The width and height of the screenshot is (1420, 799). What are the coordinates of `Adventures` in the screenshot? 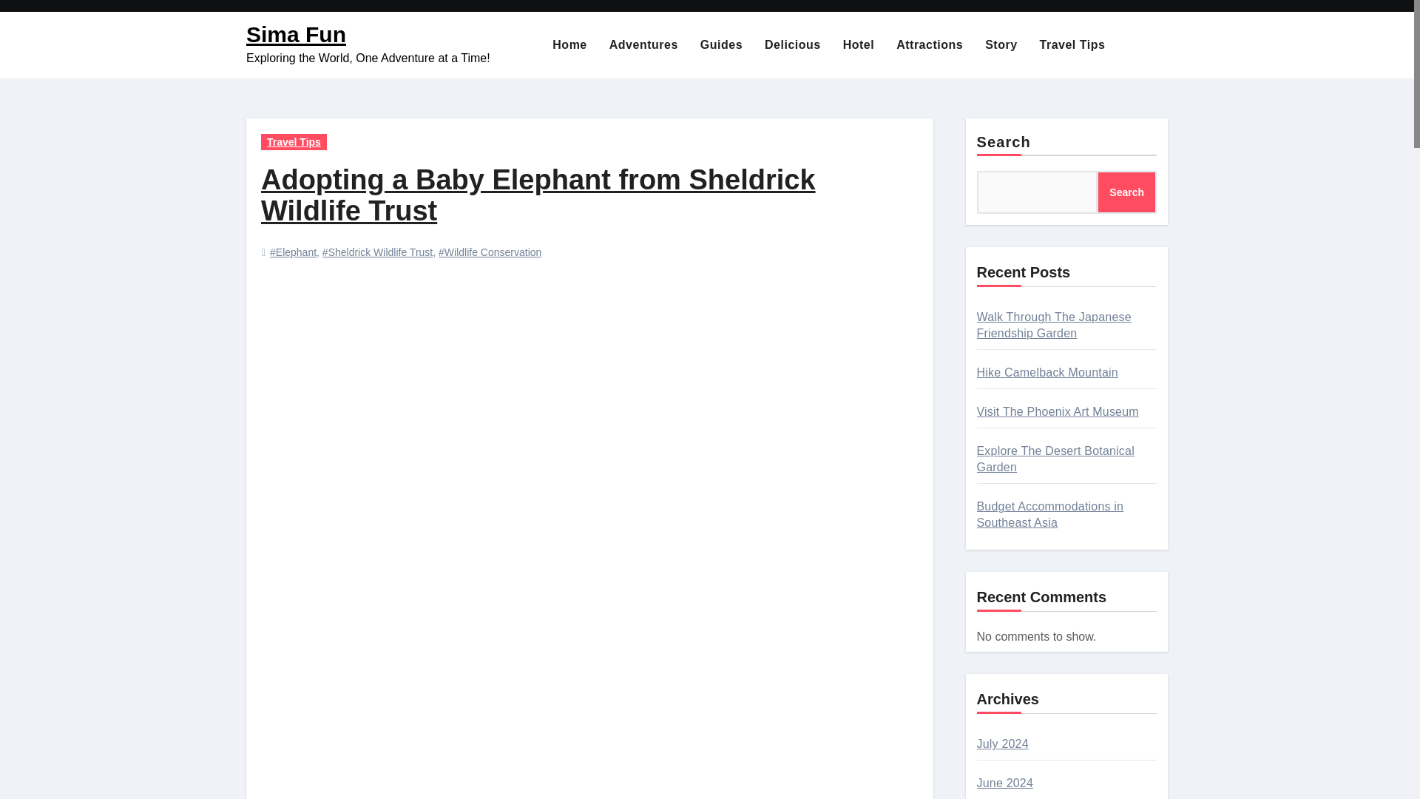 It's located at (643, 44).